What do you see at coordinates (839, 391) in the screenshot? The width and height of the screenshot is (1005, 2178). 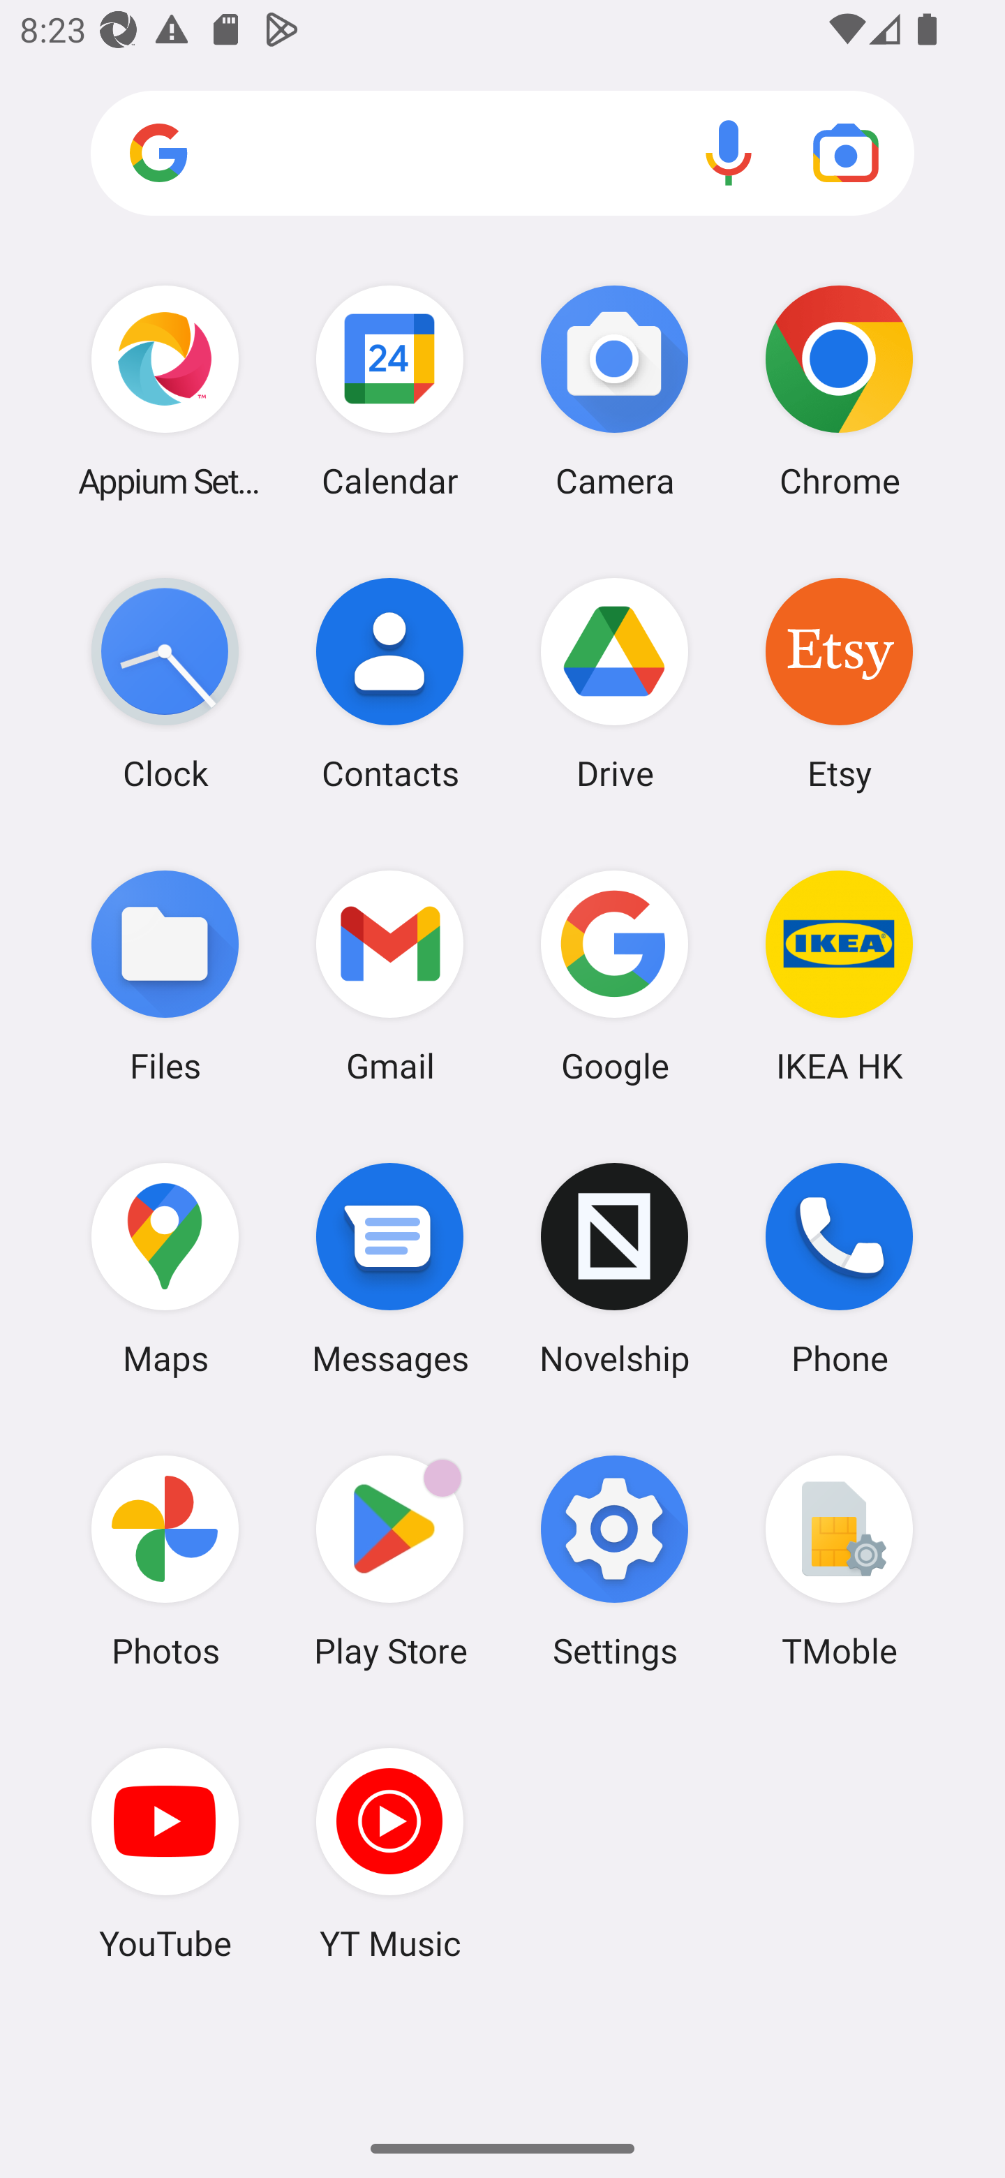 I see `Chrome` at bounding box center [839, 391].